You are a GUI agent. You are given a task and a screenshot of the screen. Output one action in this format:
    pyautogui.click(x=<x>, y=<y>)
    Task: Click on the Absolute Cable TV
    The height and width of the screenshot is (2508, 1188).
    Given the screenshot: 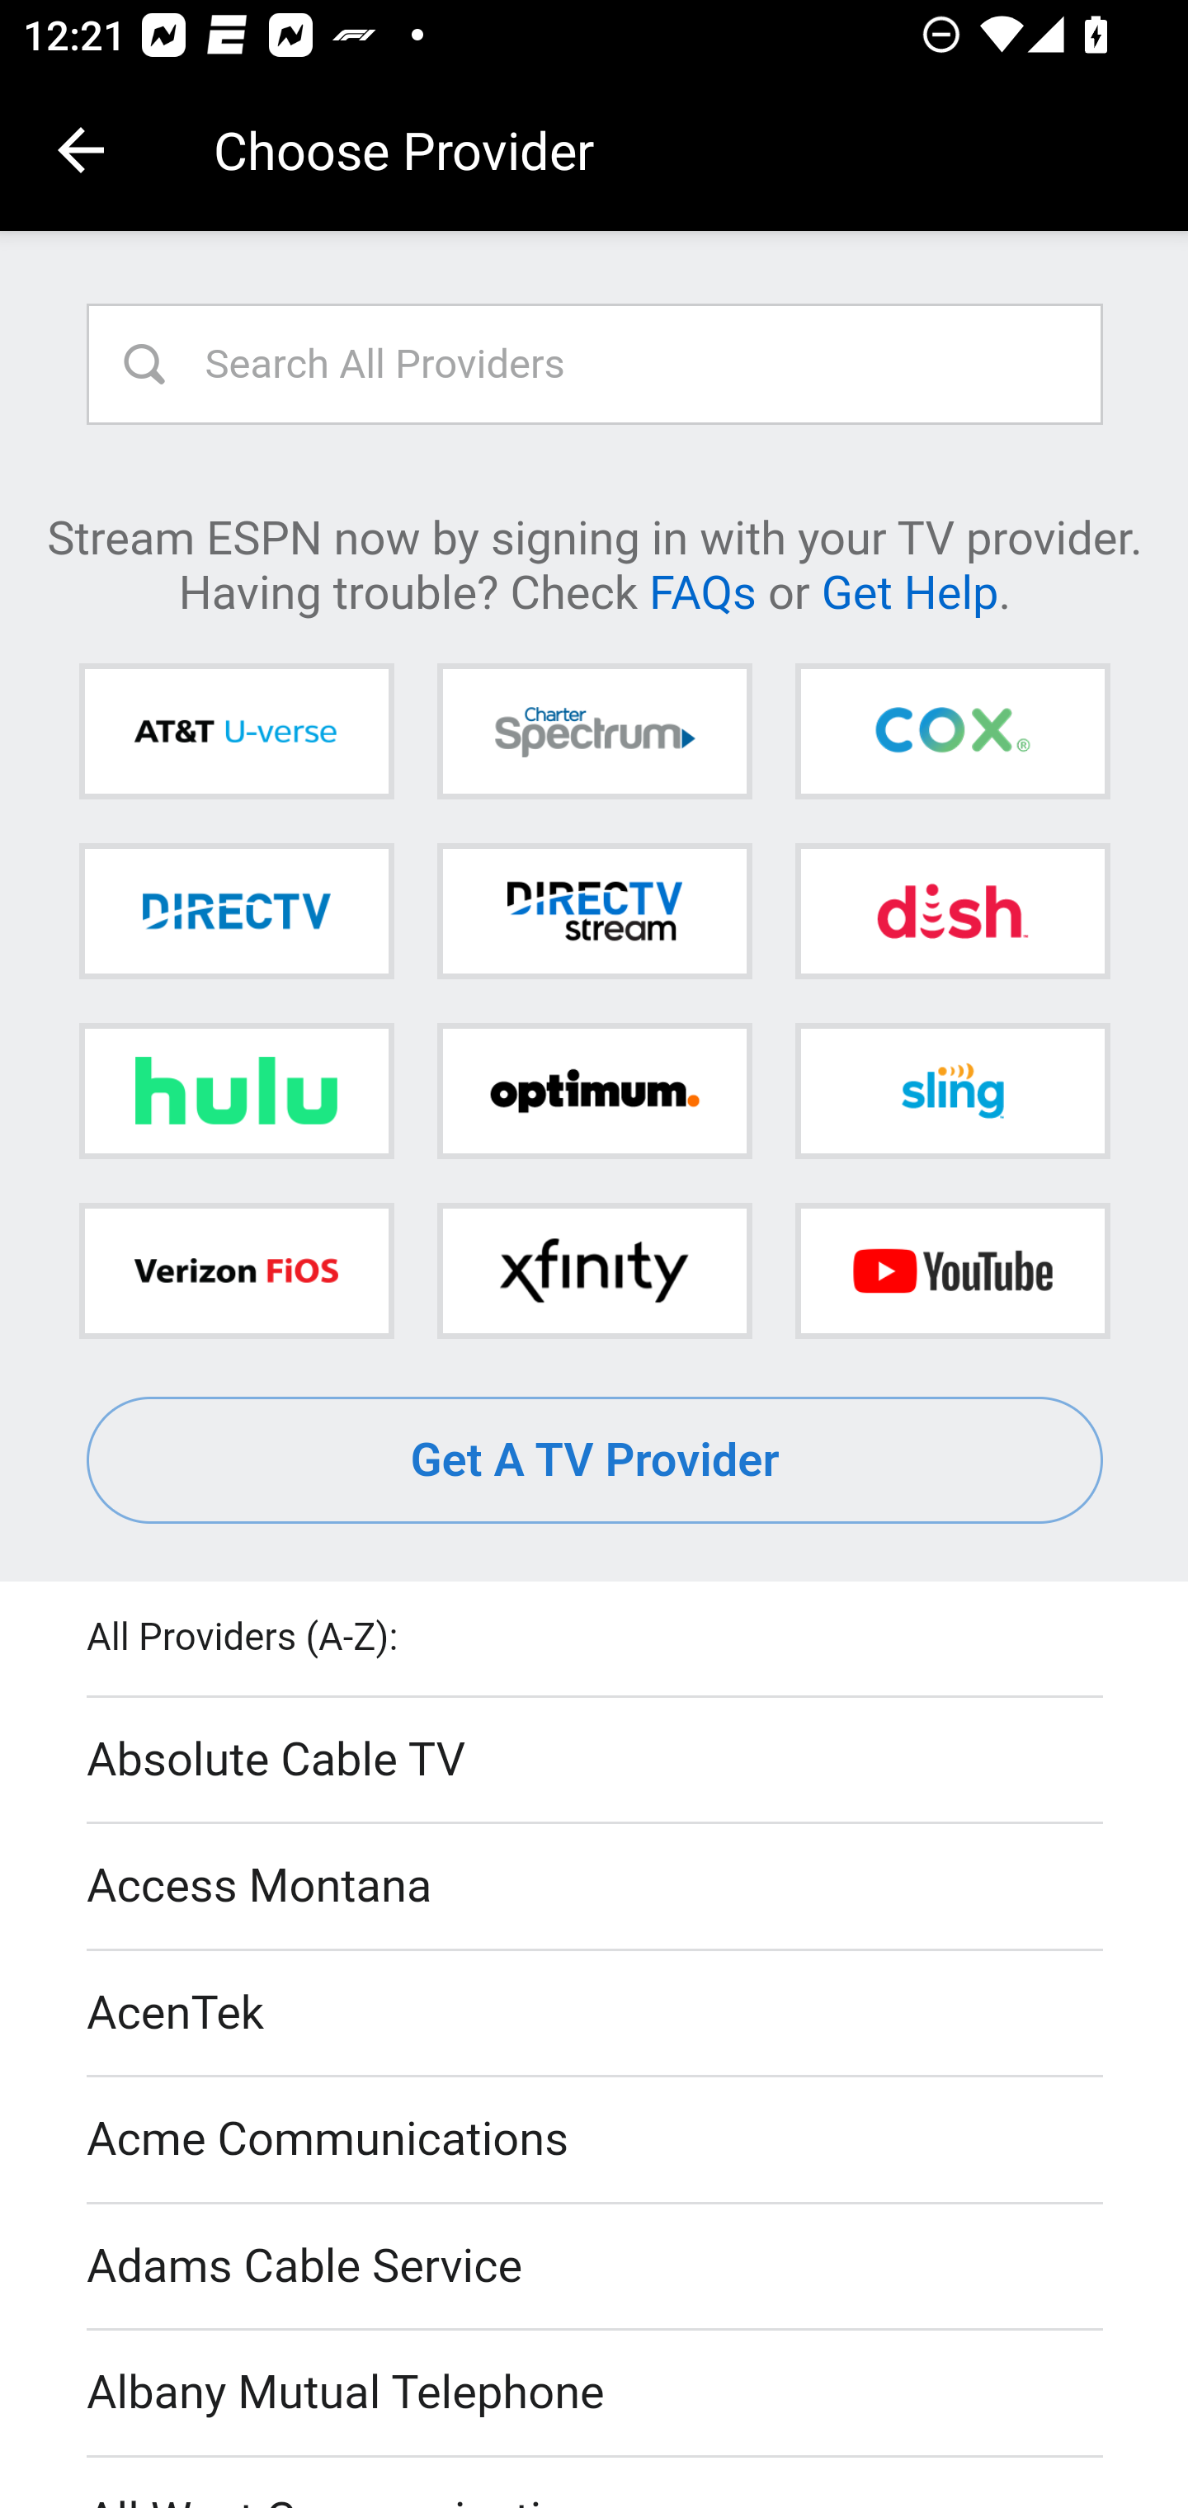 What is the action you would take?
    pyautogui.click(x=596, y=1761)
    